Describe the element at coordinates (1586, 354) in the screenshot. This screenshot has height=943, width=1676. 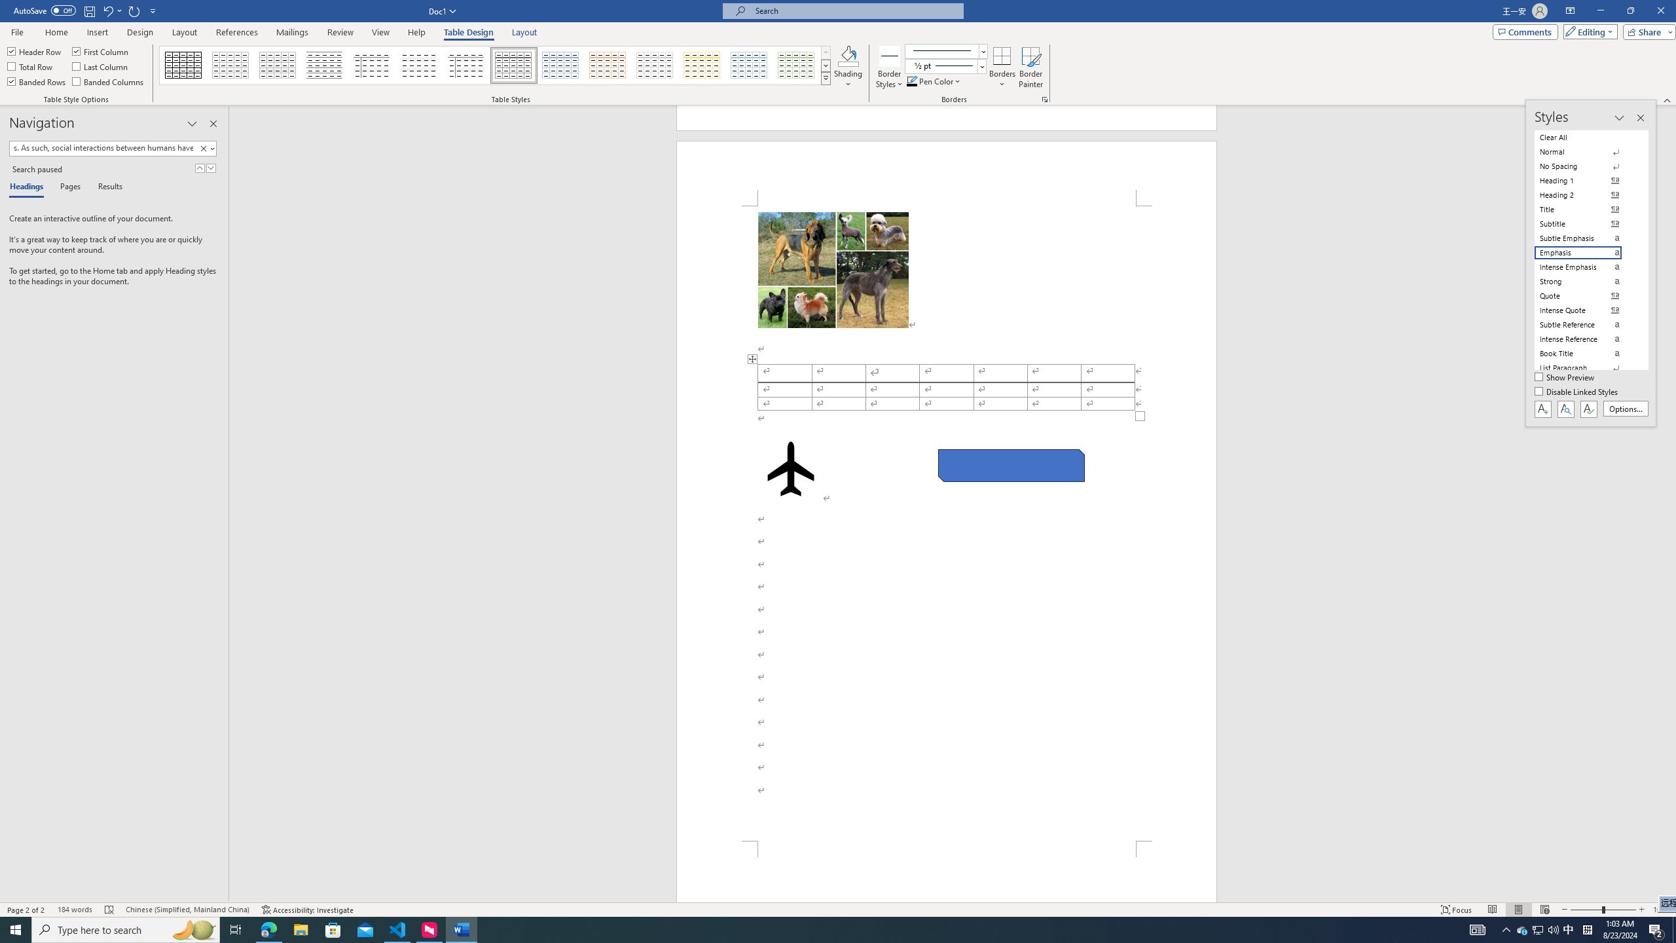
I see `Book Title` at that location.